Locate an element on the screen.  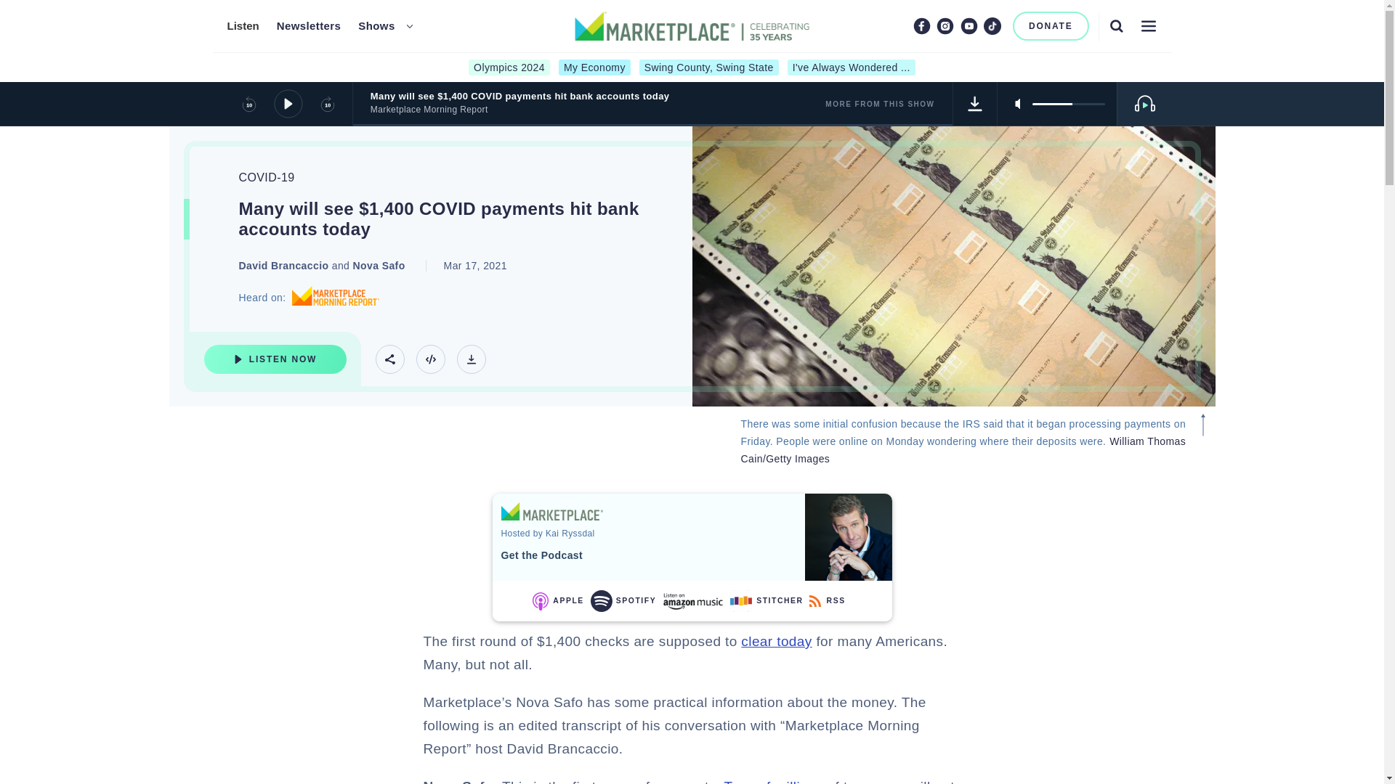
Search is located at coordinates (1116, 25).